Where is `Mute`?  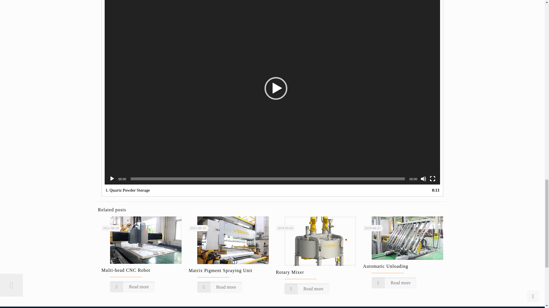 Mute is located at coordinates (423, 179).